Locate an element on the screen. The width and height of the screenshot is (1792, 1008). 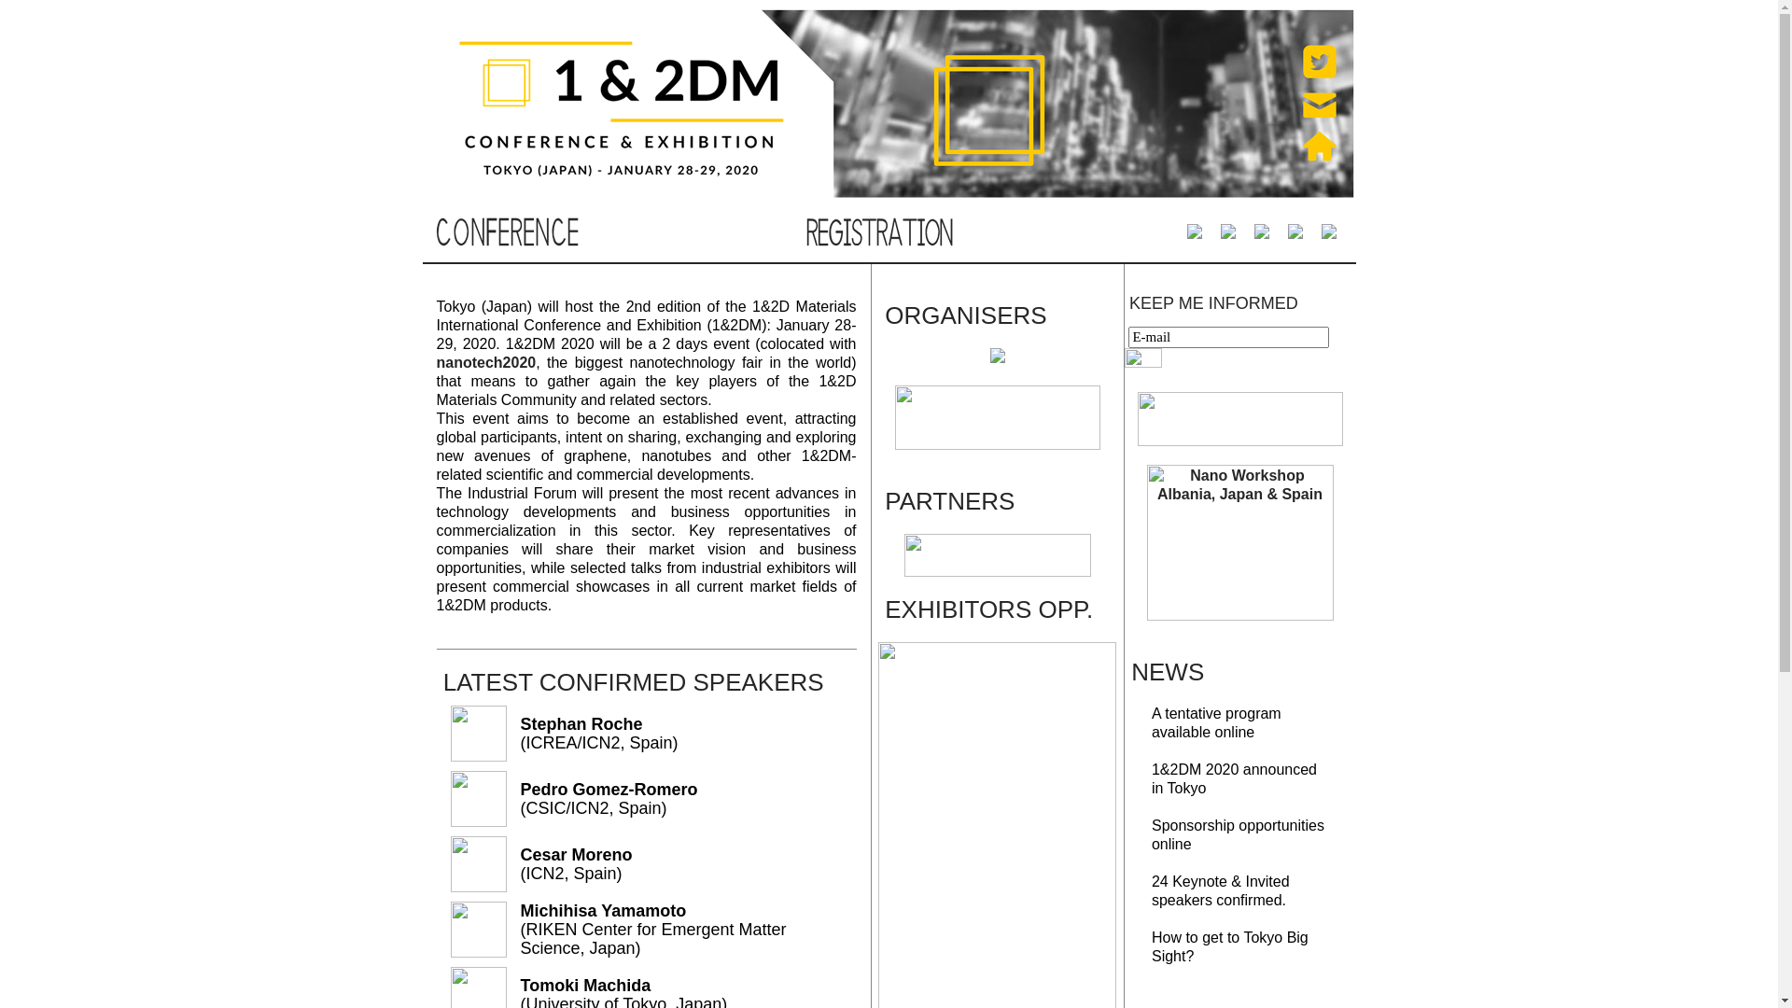
PARTNERS is located at coordinates (950, 501).